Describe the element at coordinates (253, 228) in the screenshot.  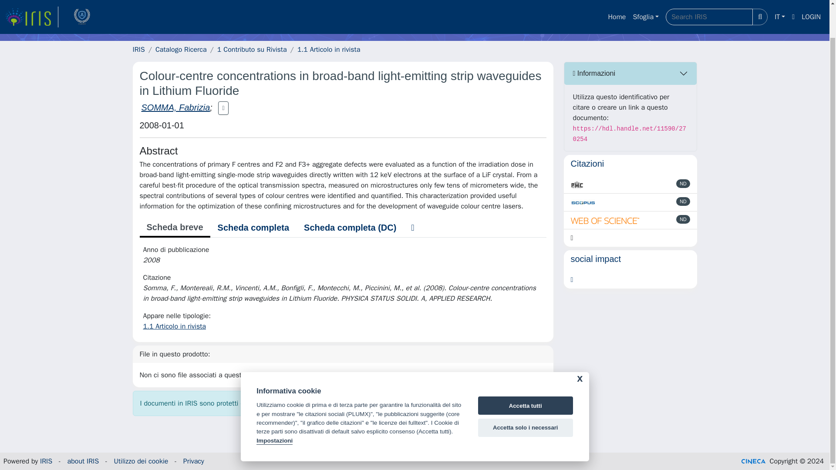
I see `Scheda completa` at that location.